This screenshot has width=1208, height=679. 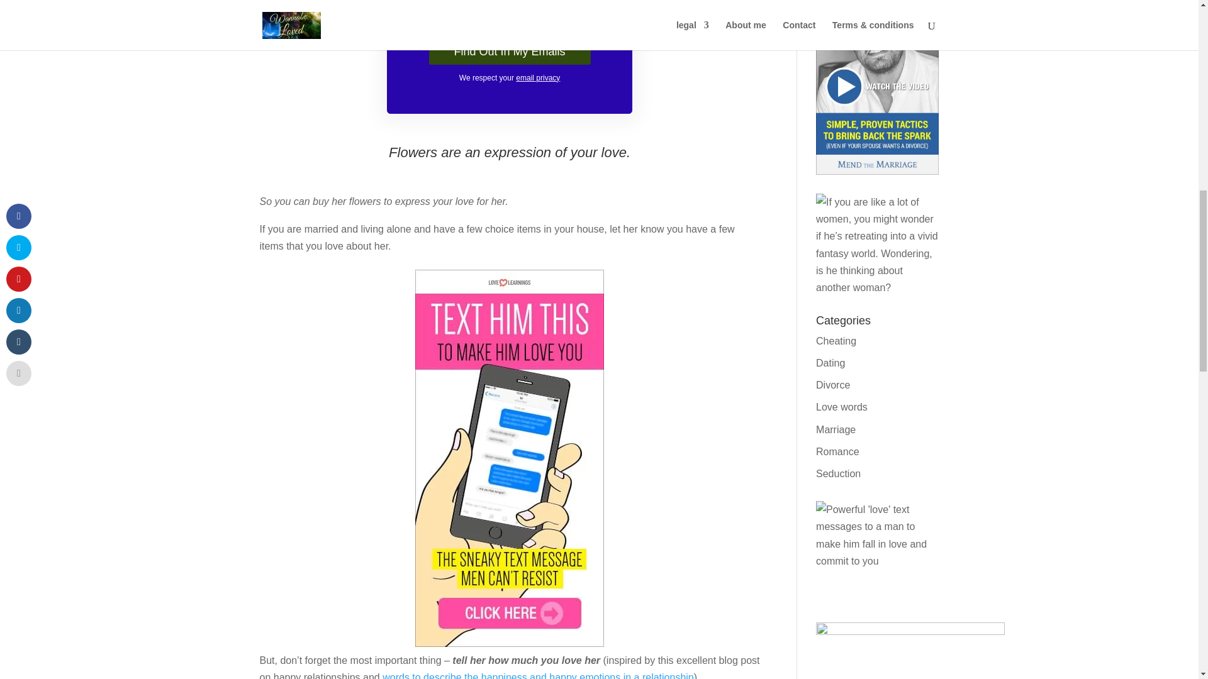 I want to click on Find Out In My Emails, so click(x=510, y=51).